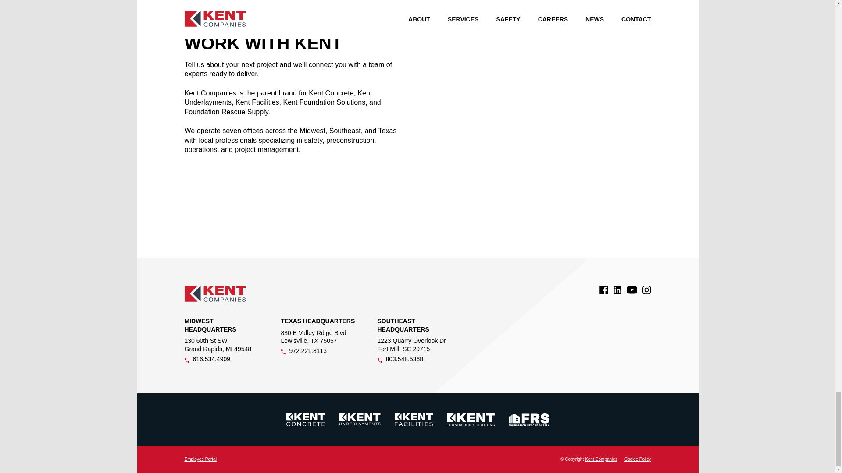  Describe the element at coordinates (601, 459) in the screenshot. I see `Kent Companies` at that location.